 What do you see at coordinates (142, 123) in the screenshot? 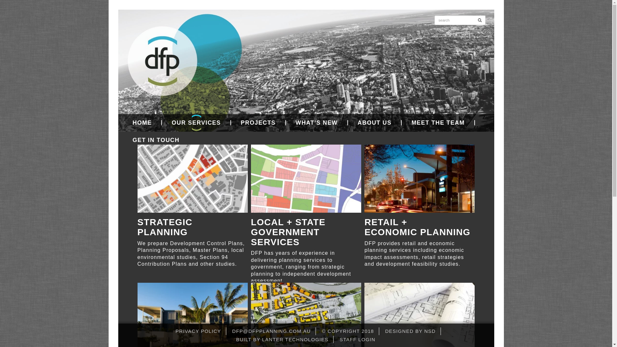
I see `HOME` at bounding box center [142, 123].